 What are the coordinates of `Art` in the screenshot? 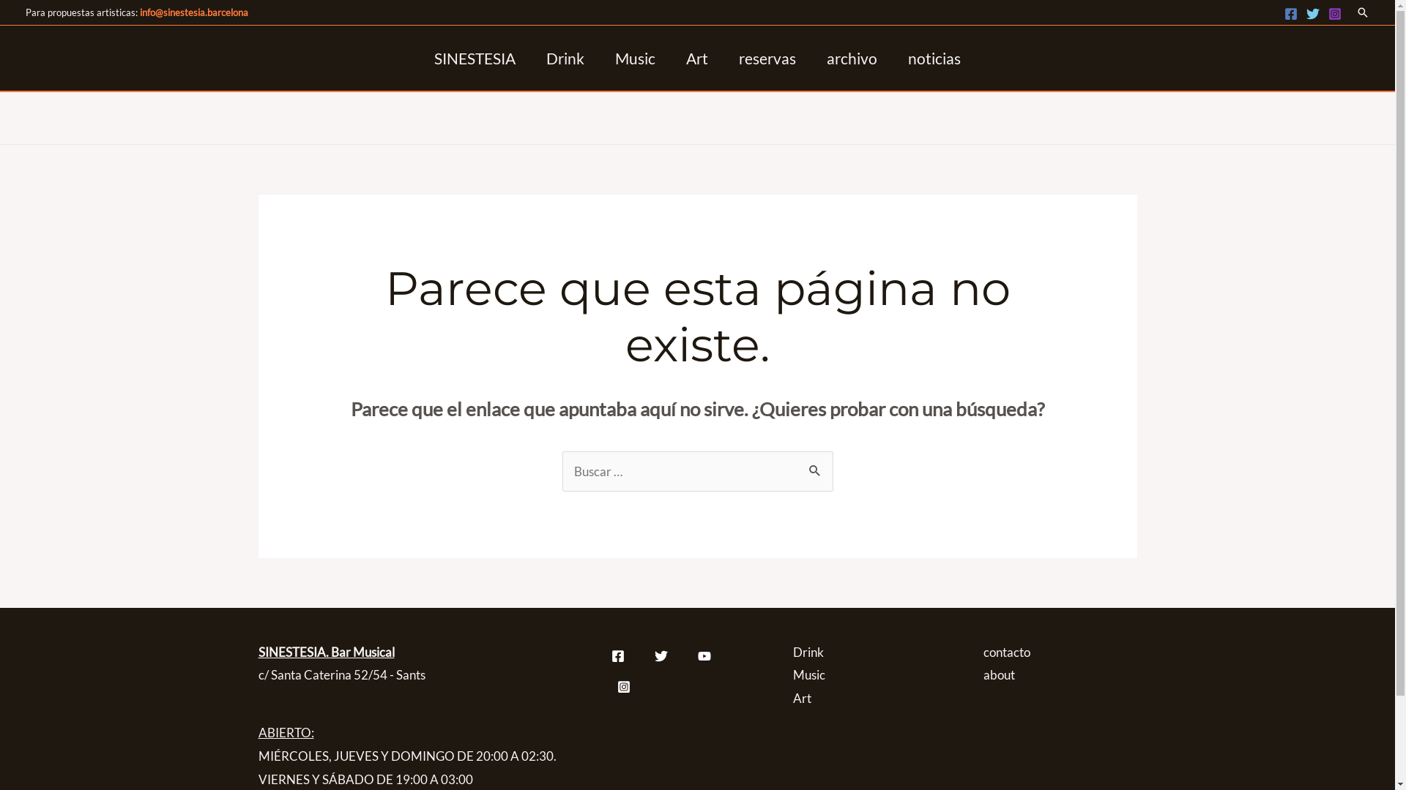 It's located at (697, 59).